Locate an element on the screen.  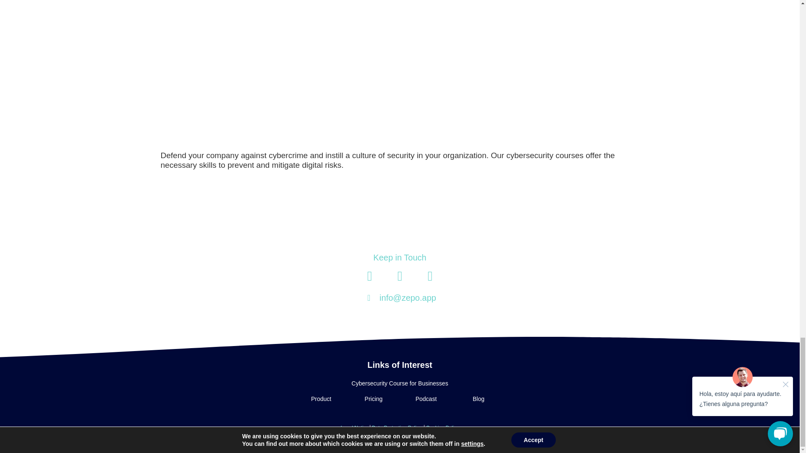
Legal Notice is located at coordinates (355, 428).